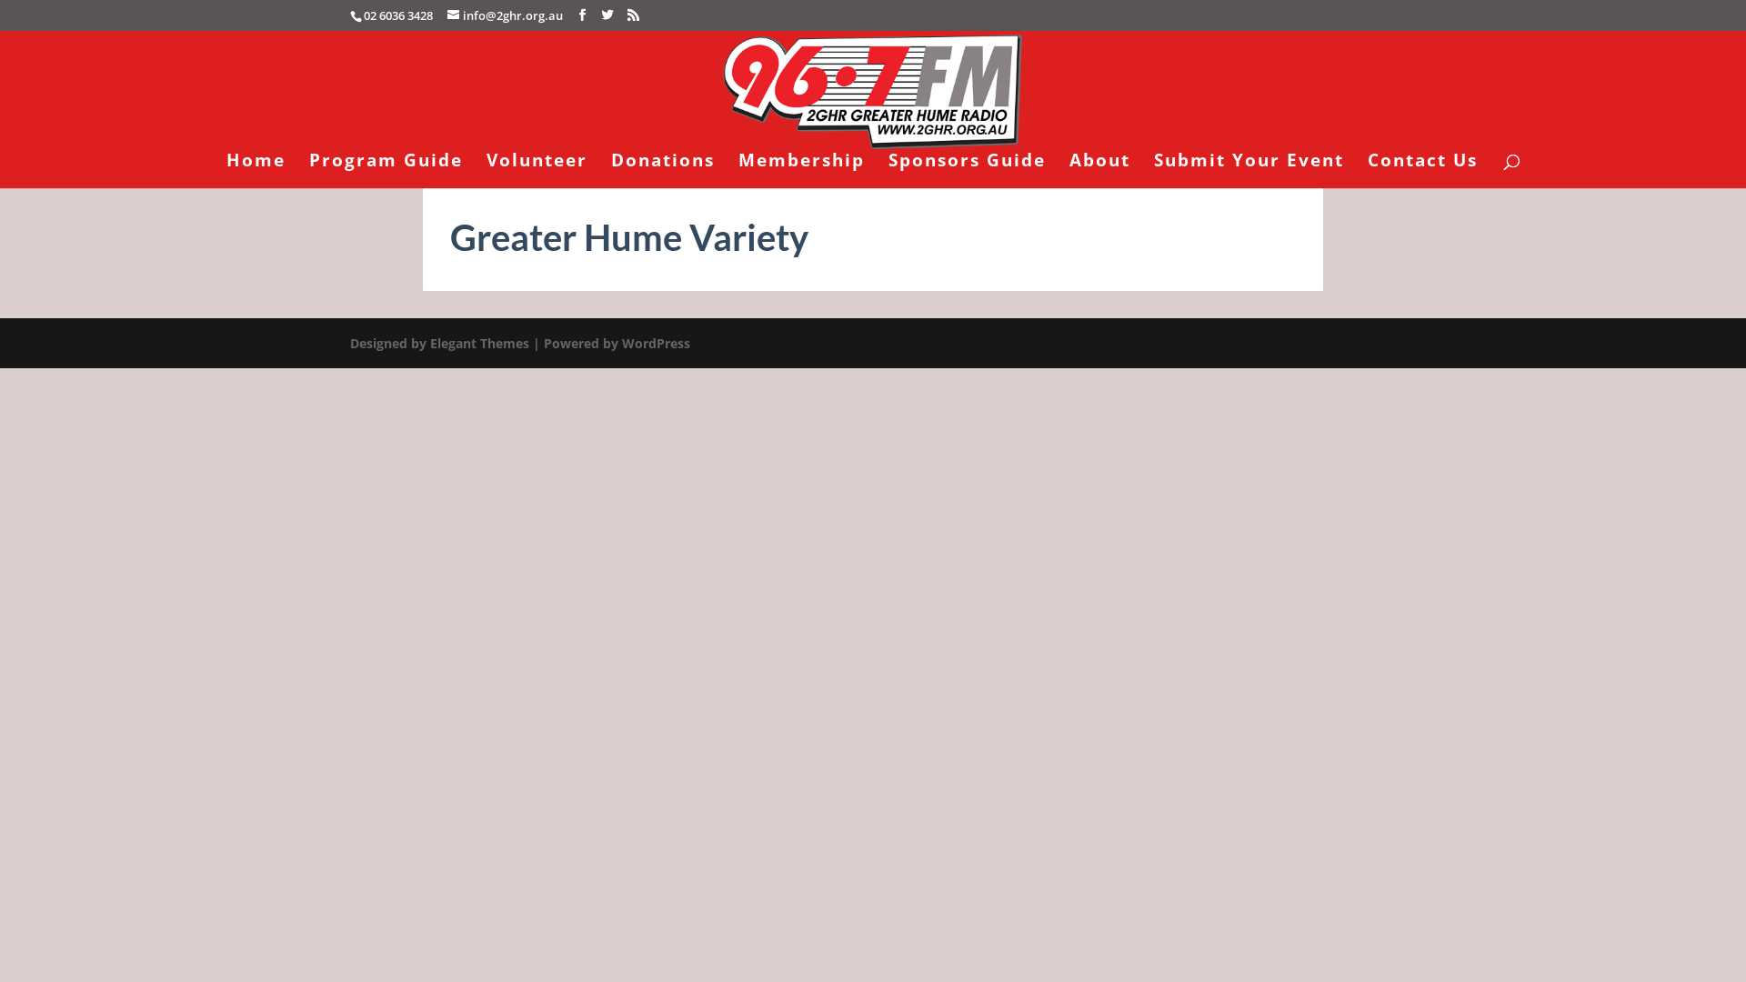 Image resolution: width=1746 pixels, height=982 pixels. I want to click on Submit Your Event, so click(1249, 170).